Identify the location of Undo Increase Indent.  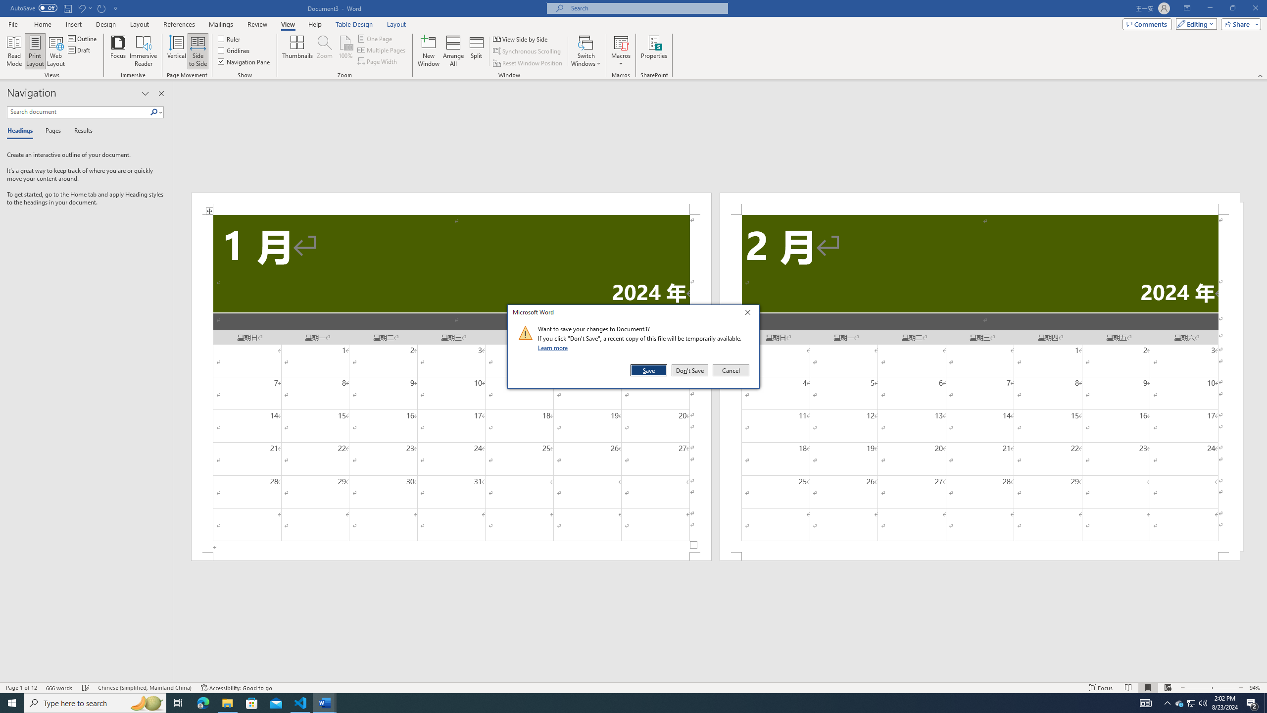
(84, 8).